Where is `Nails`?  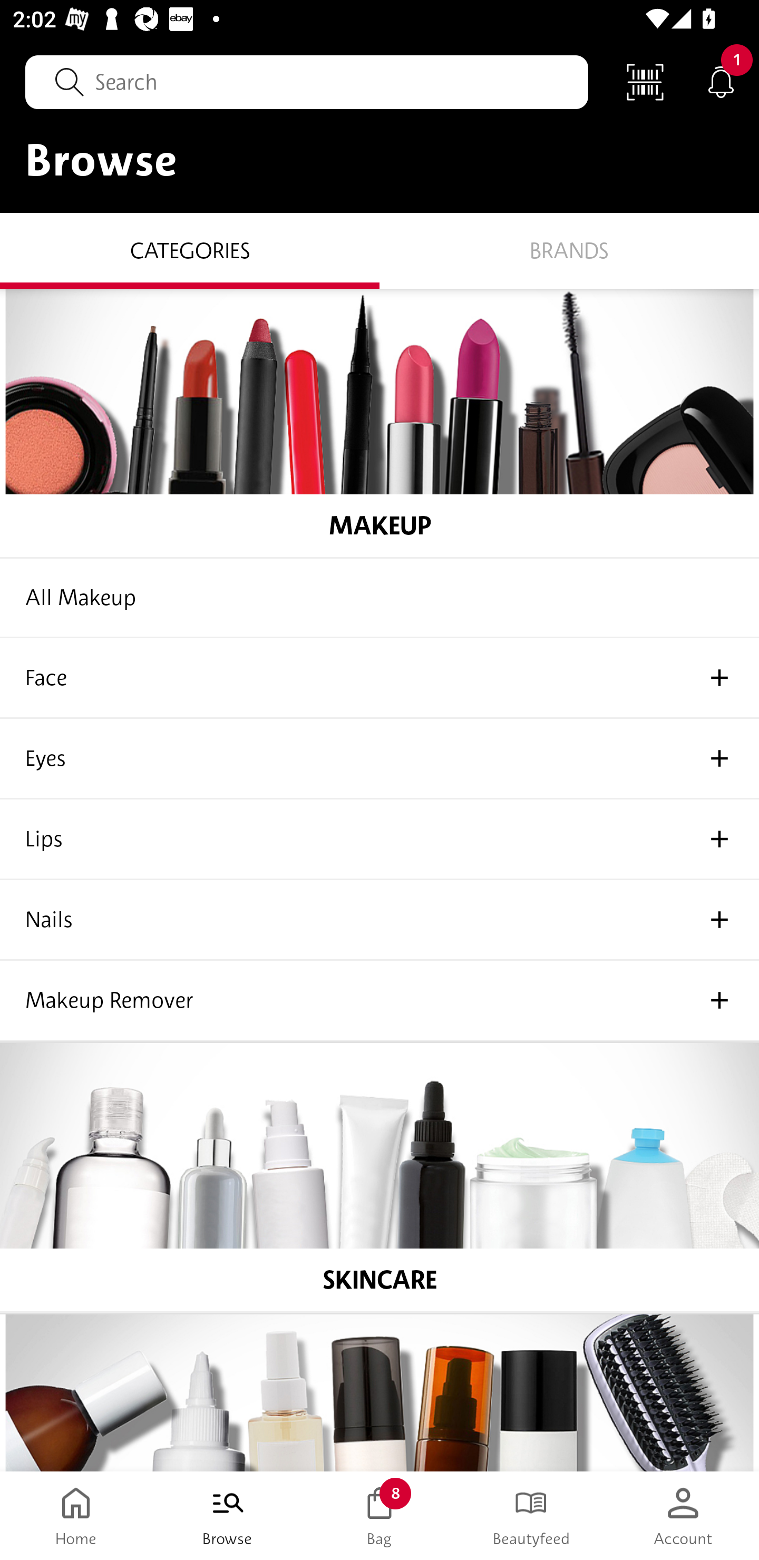
Nails is located at coordinates (379, 920).